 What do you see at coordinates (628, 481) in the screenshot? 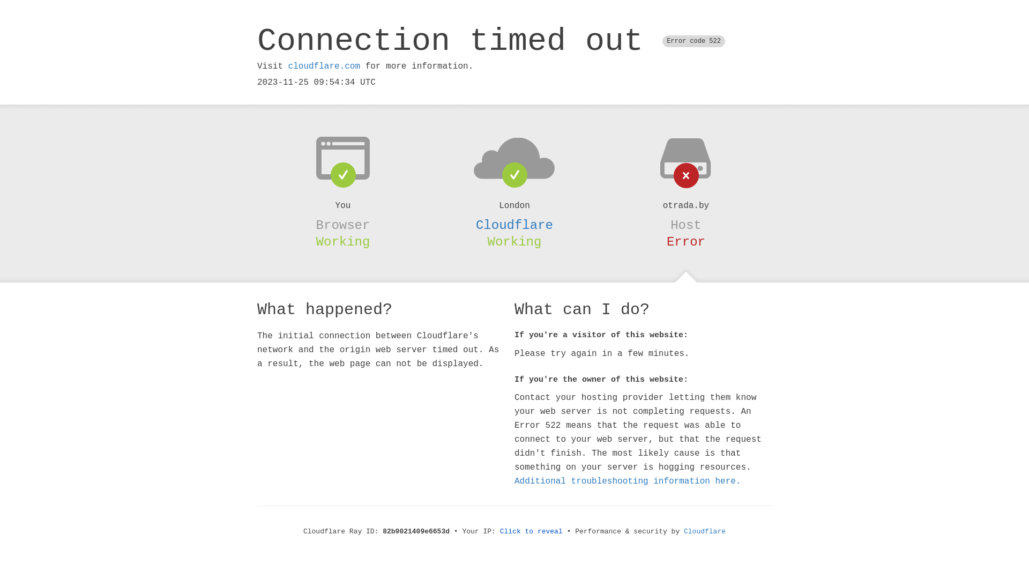
I see `Additional troubleshooting information here.` at bounding box center [628, 481].